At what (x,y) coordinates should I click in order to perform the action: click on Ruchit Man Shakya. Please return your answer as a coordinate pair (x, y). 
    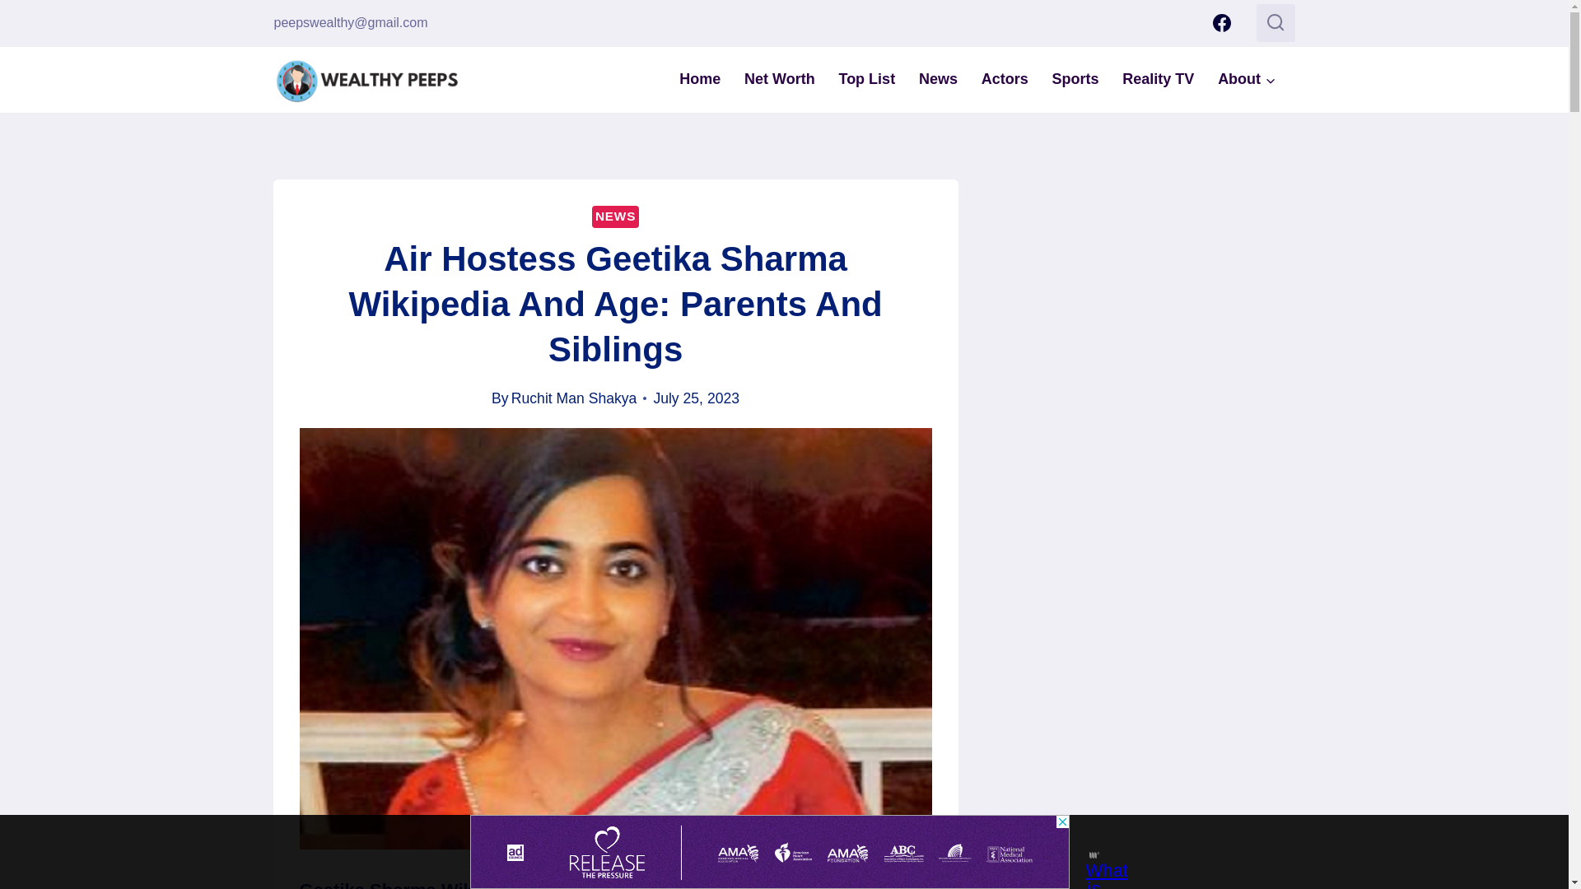
    Looking at the image, I should click on (573, 398).